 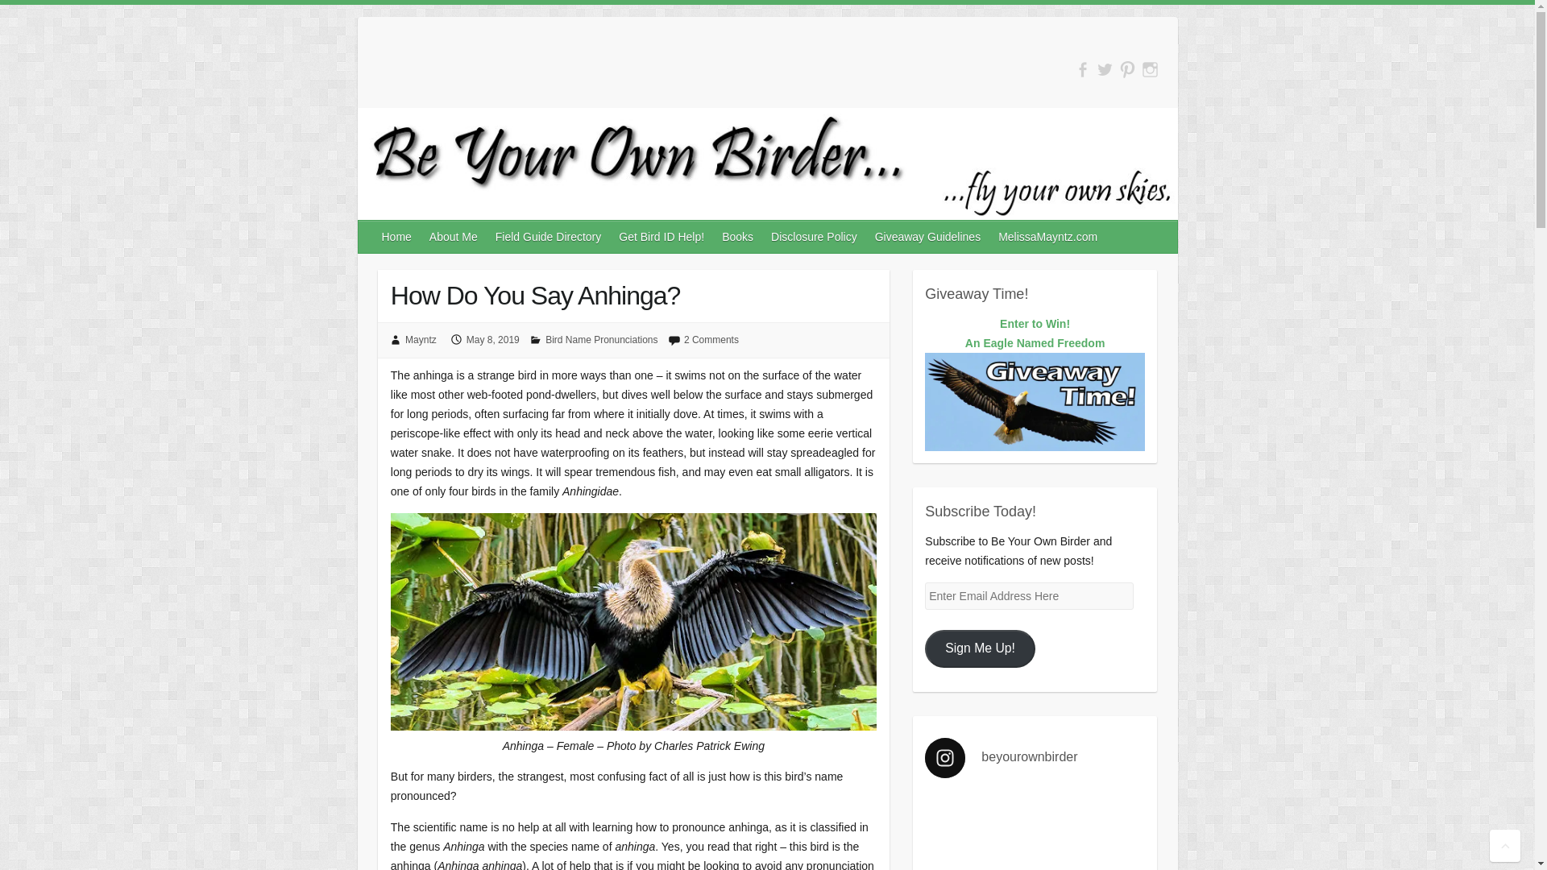 I want to click on Home, so click(x=397, y=237).